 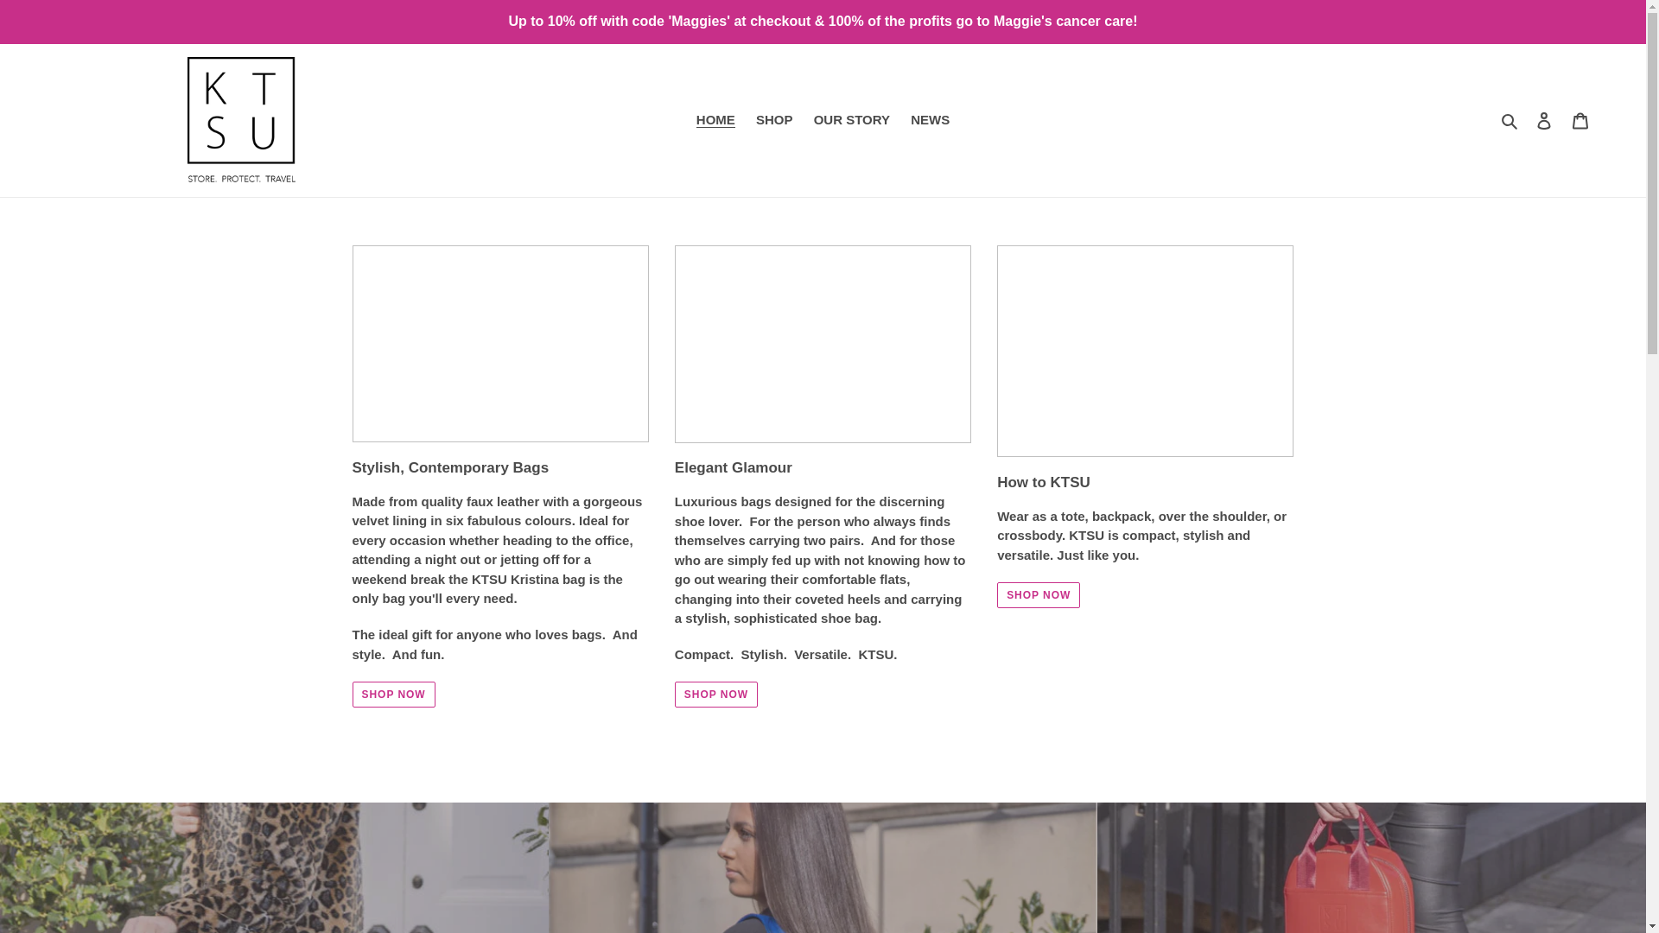 What do you see at coordinates (1580, 119) in the screenshot?
I see `Cart` at bounding box center [1580, 119].